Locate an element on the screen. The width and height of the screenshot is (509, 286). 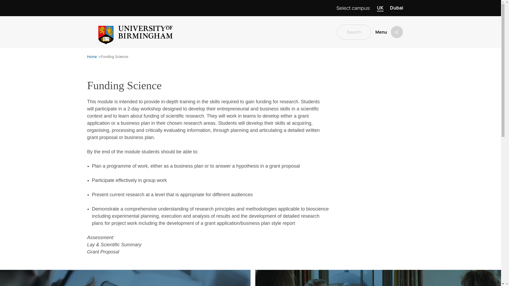
Funding Science is located at coordinates (115, 57).